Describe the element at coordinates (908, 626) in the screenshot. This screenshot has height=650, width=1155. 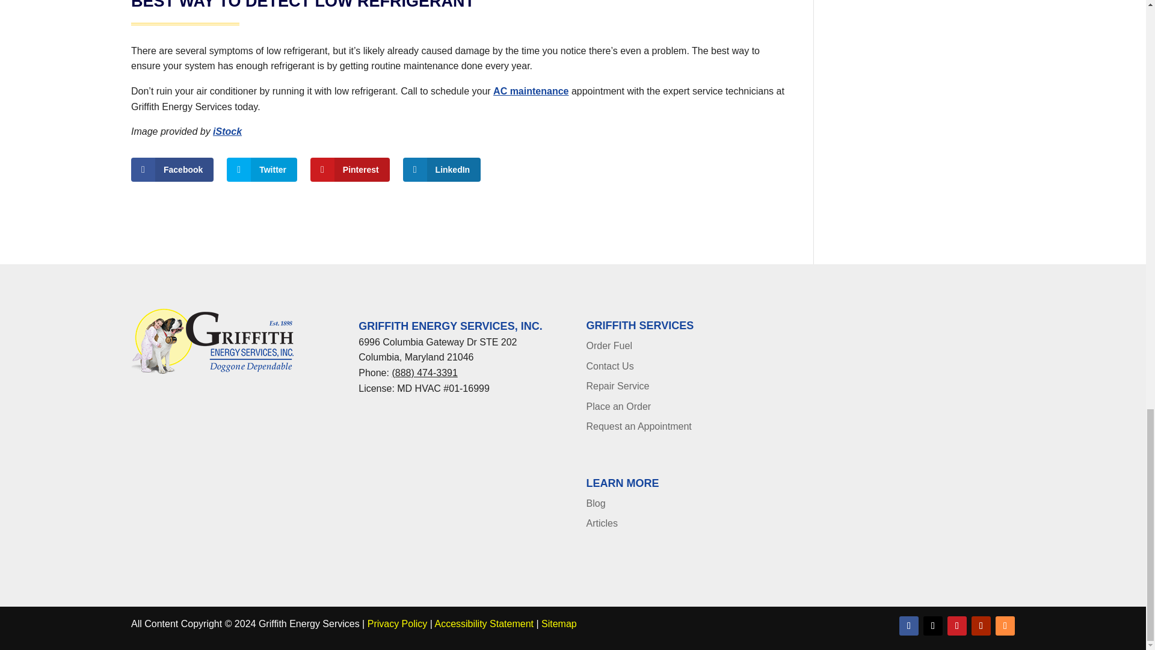
I see `Follow on Facebook` at that location.